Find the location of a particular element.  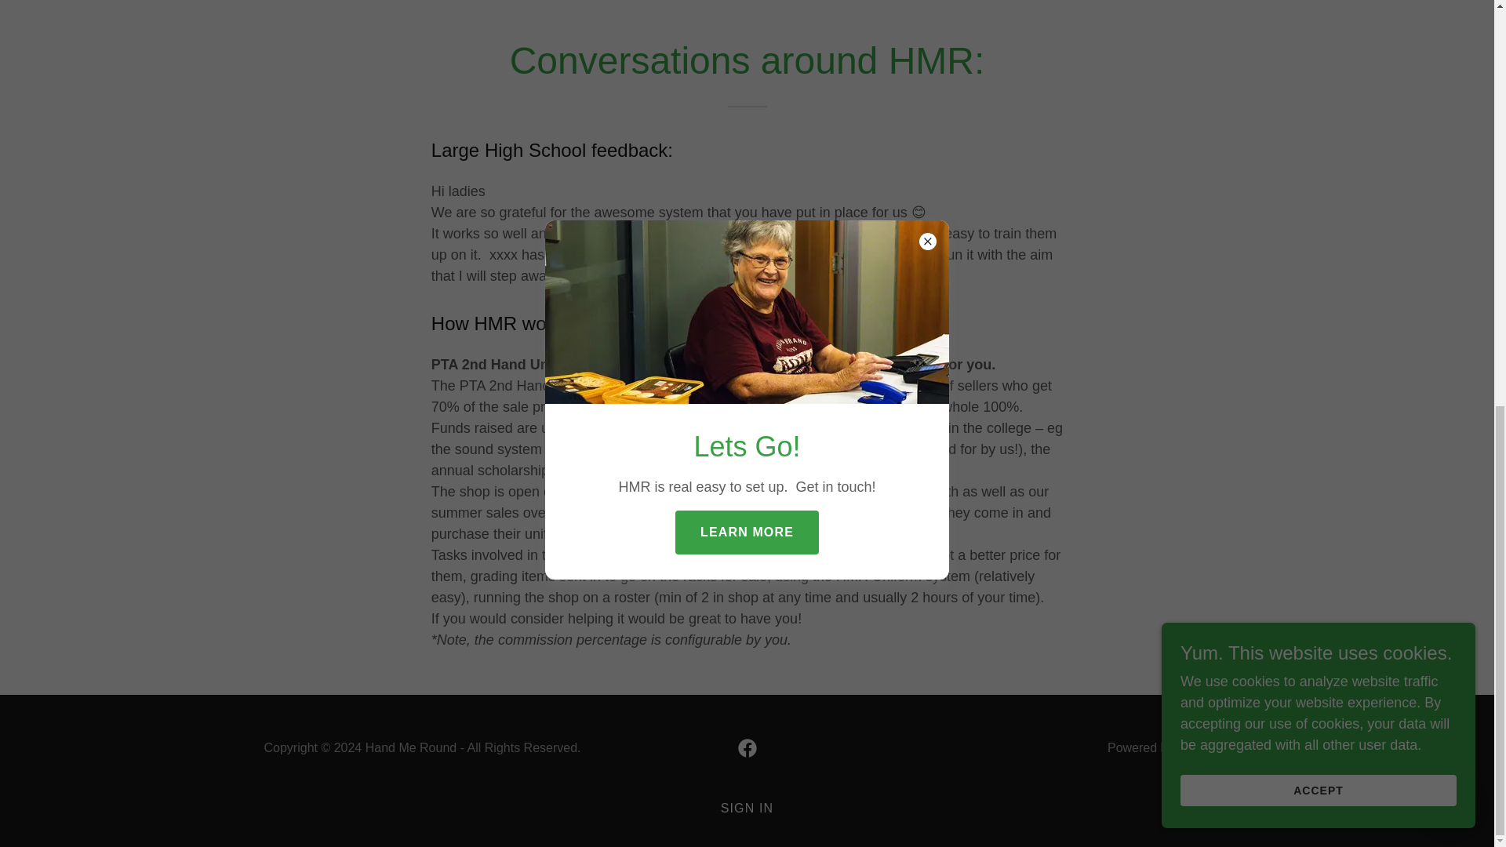

ACCEPT is located at coordinates (1318, 13).